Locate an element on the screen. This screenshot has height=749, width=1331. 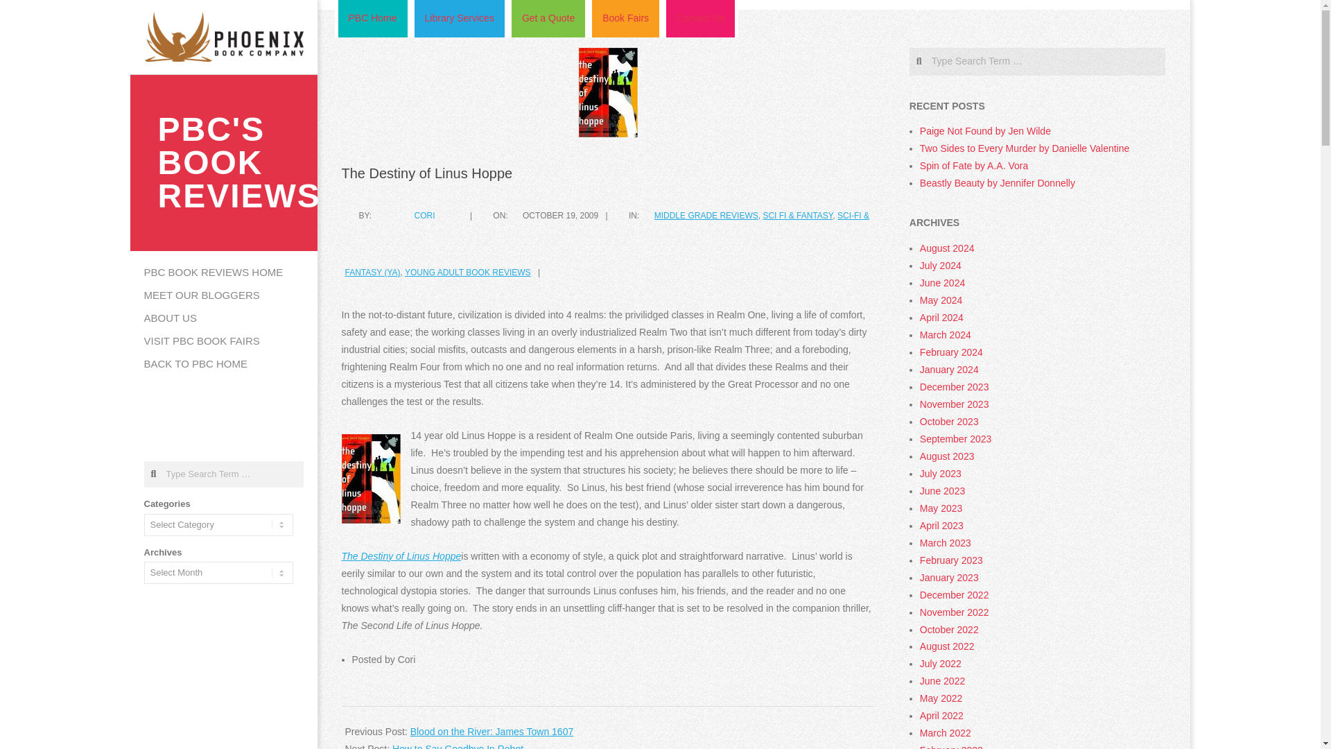
May 2024 is located at coordinates (941, 300).